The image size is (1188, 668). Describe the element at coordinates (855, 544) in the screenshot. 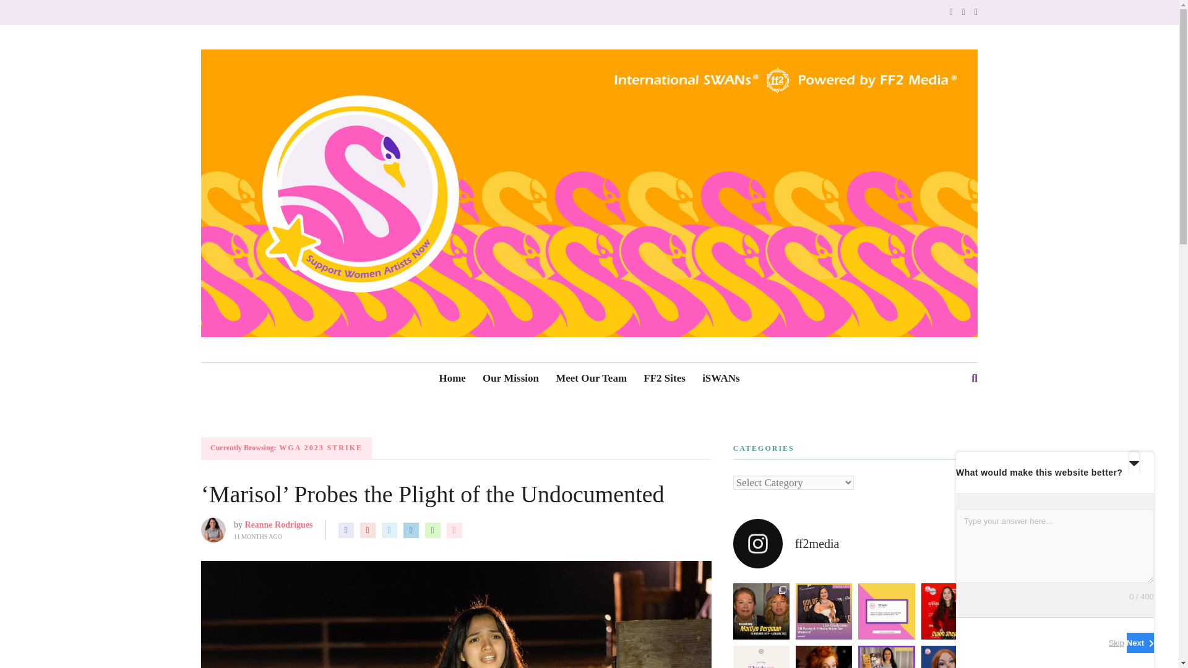

I see `ff2media` at that location.